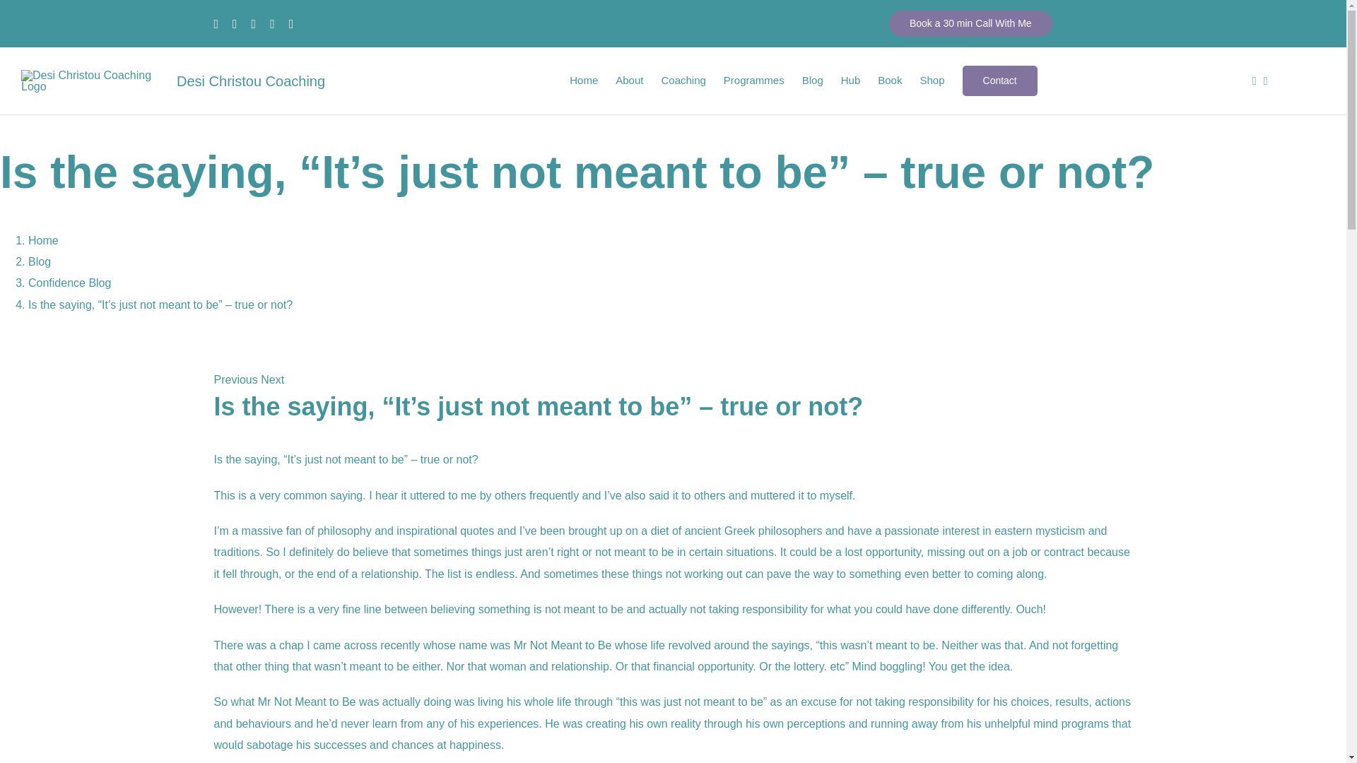 The height and width of the screenshot is (763, 1357). What do you see at coordinates (629, 81) in the screenshot?
I see `About` at bounding box center [629, 81].